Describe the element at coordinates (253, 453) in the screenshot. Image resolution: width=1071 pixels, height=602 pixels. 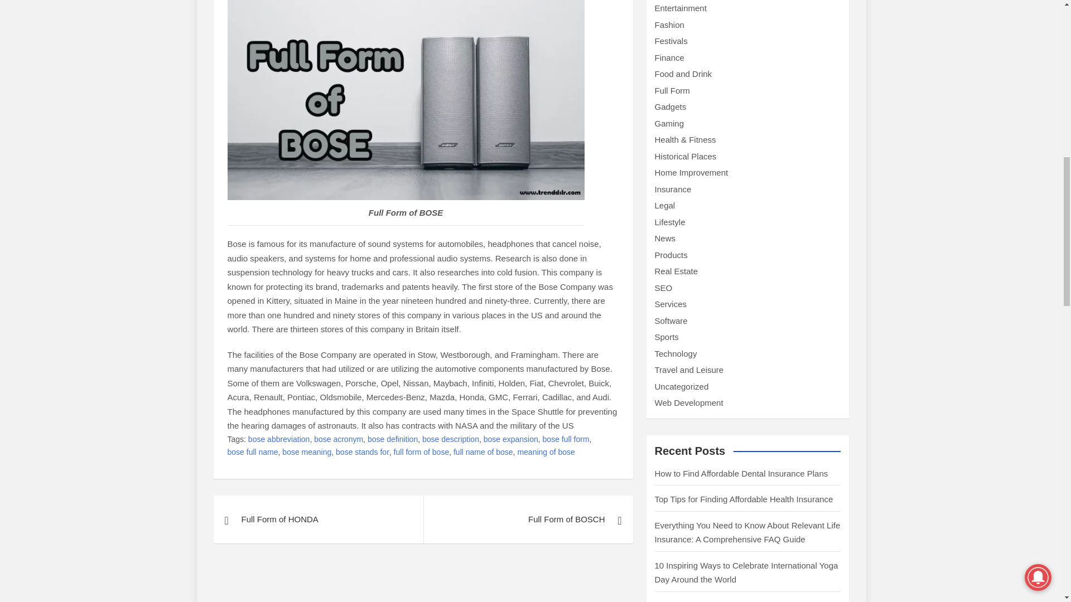
I see `bose full name` at that location.